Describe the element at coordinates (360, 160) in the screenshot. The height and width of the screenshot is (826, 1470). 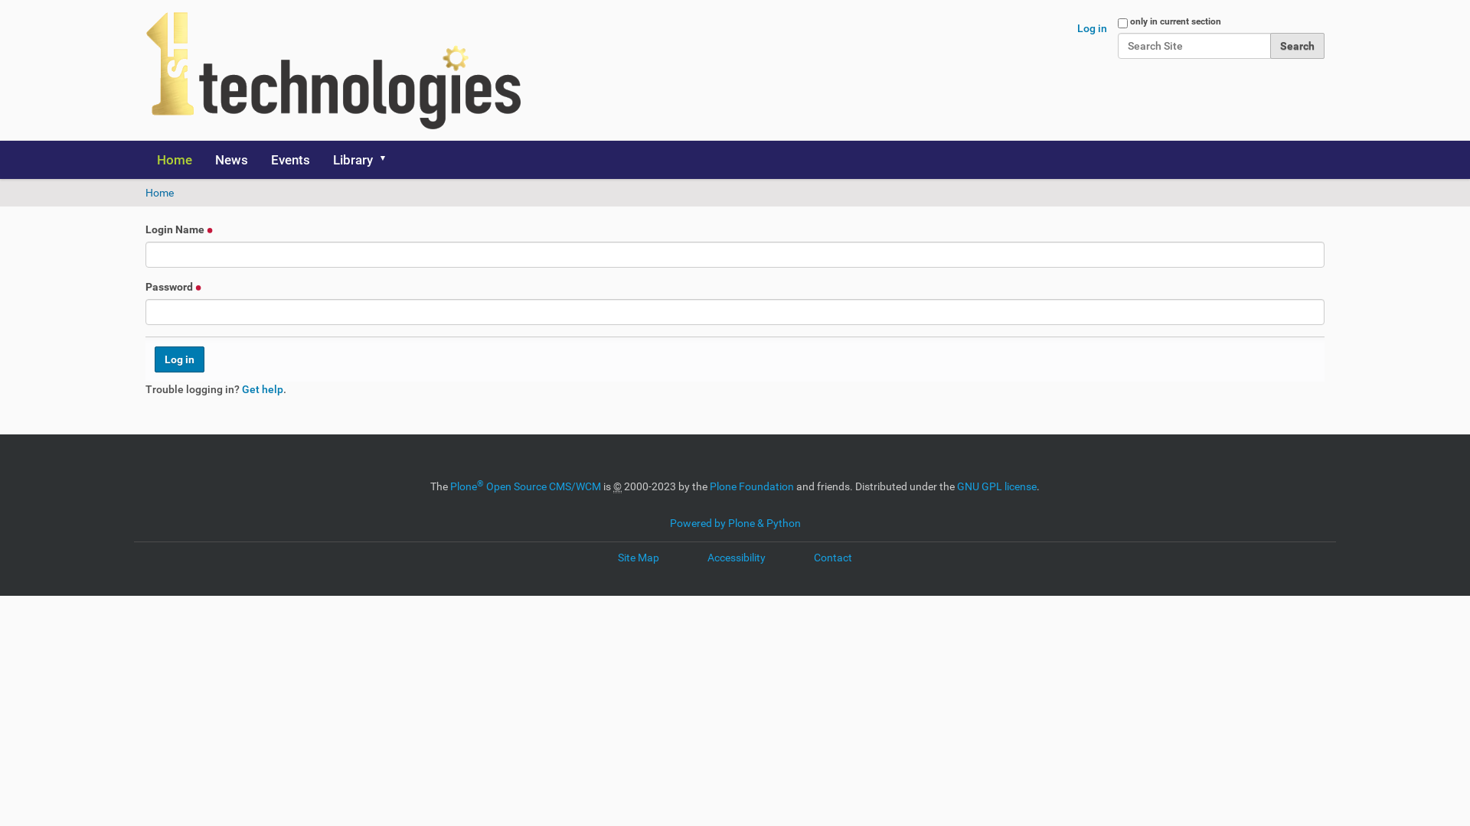
I see `Library` at that location.